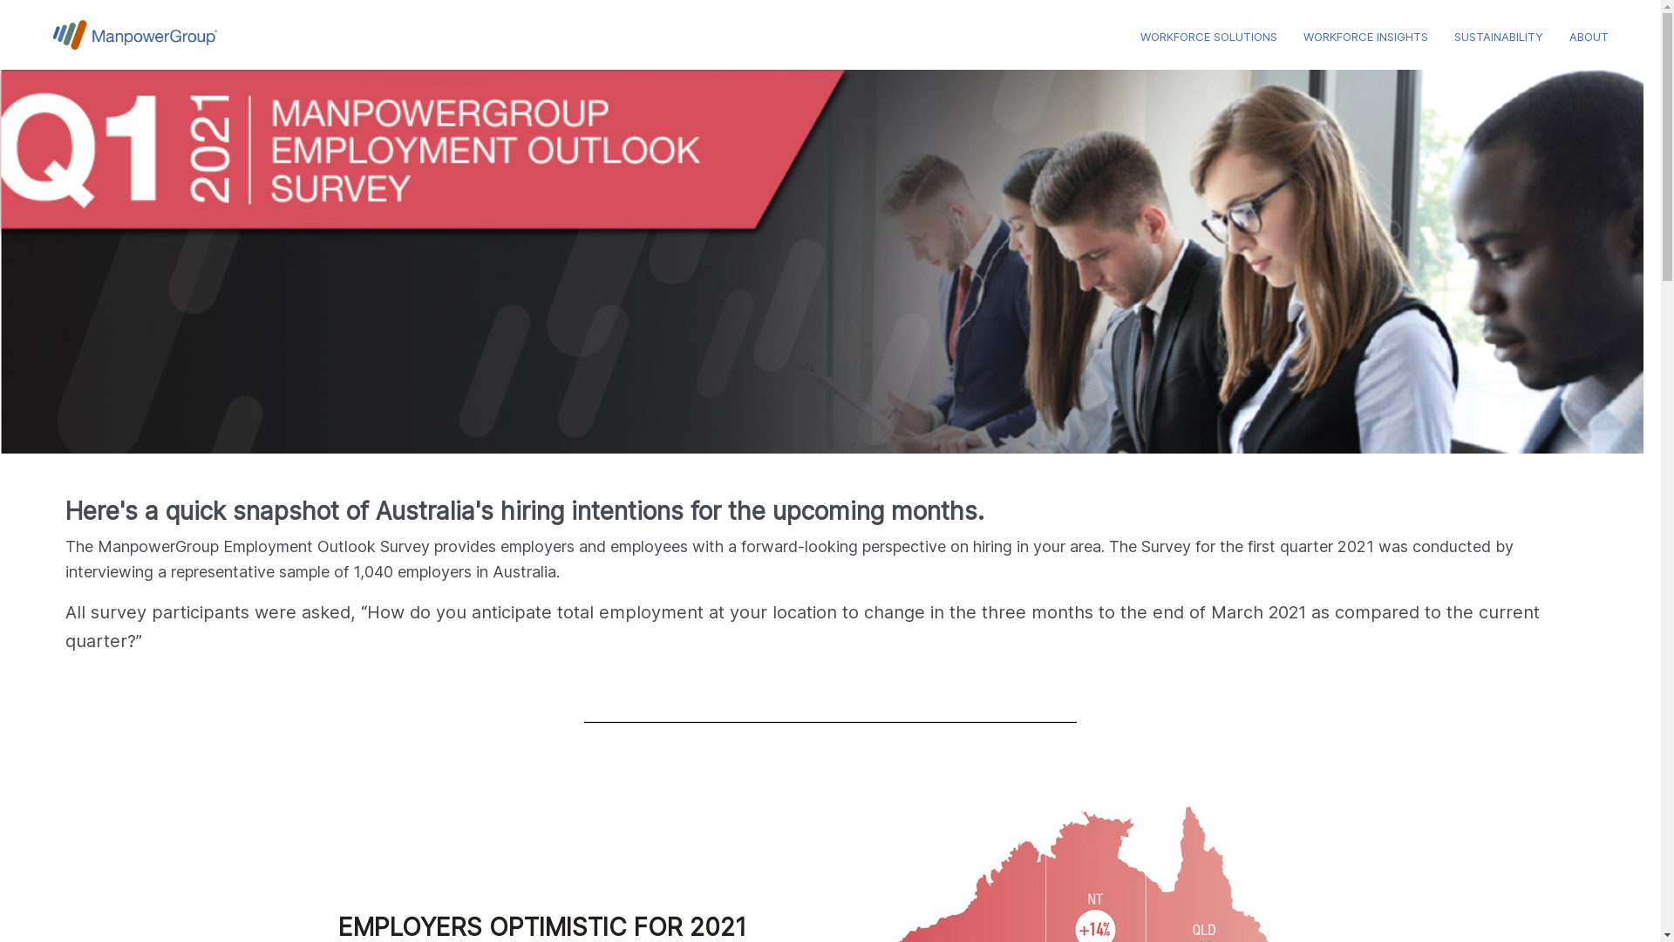  Describe the element at coordinates (1365, 37) in the screenshot. I see `WORKFORCE INSIGHTS` at that location.